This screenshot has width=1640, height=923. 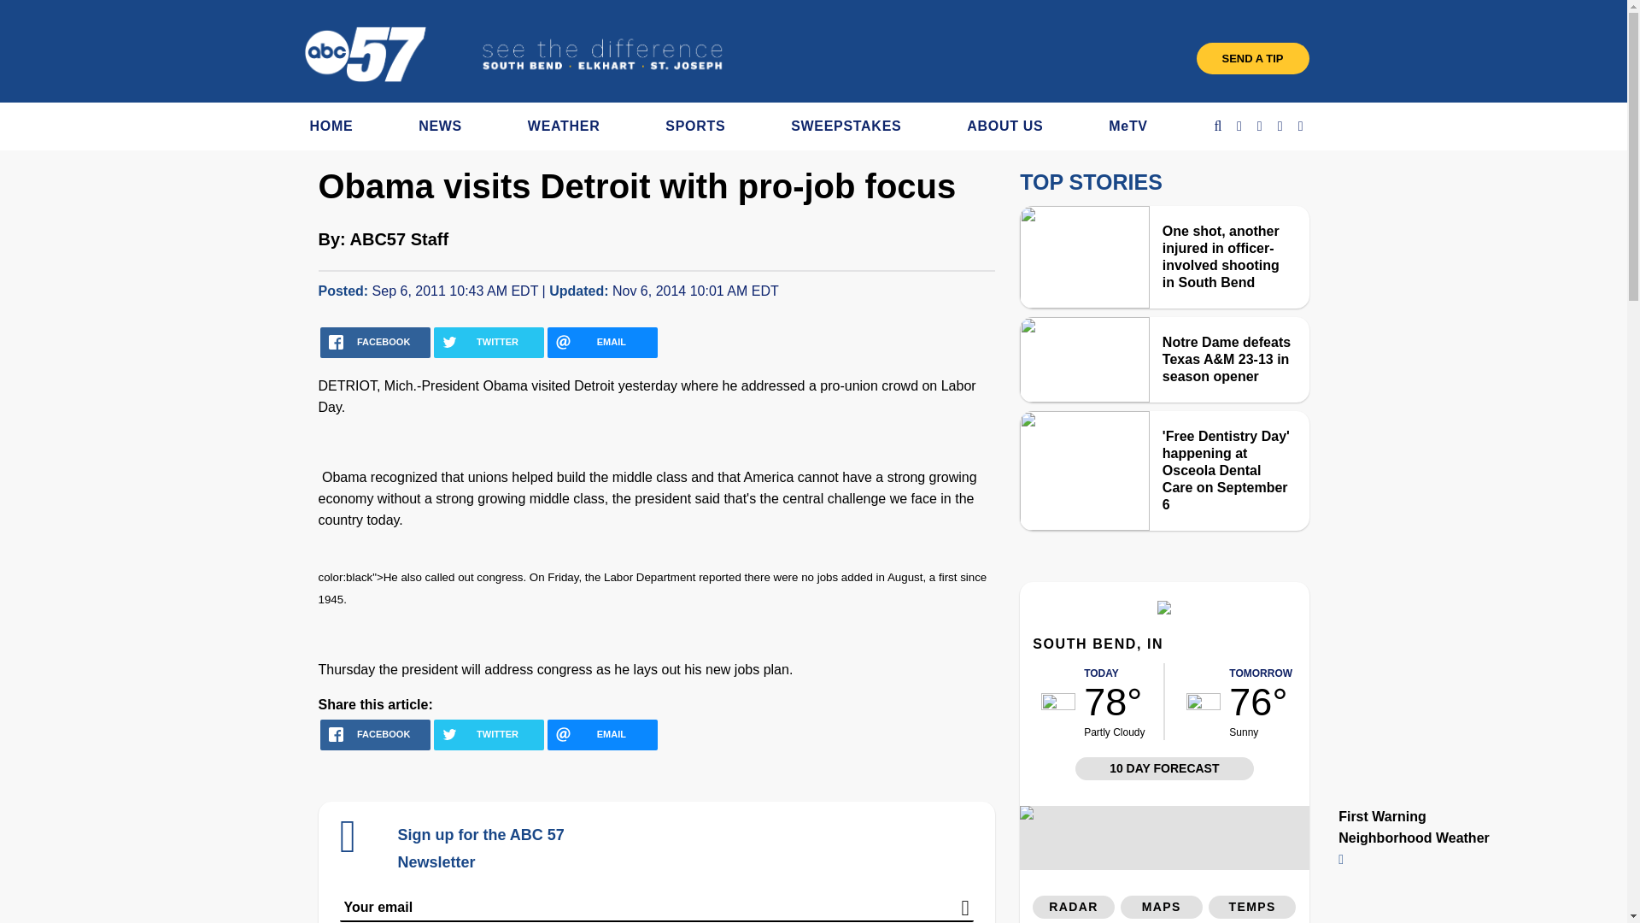 What do you see at coordinates (1058, 701) in the screenshot?
I see `weather` at bounding box center [1058, 701].